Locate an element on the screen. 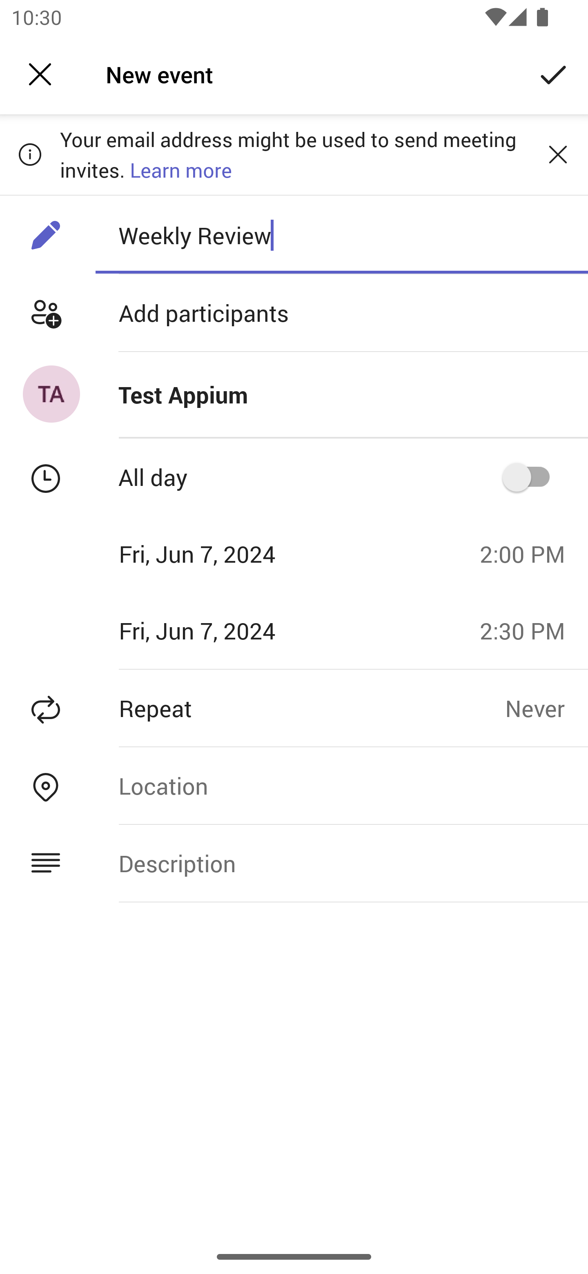 The height and width of the screenshot is (1274, 588). Back is located at coordinates (40, 74).